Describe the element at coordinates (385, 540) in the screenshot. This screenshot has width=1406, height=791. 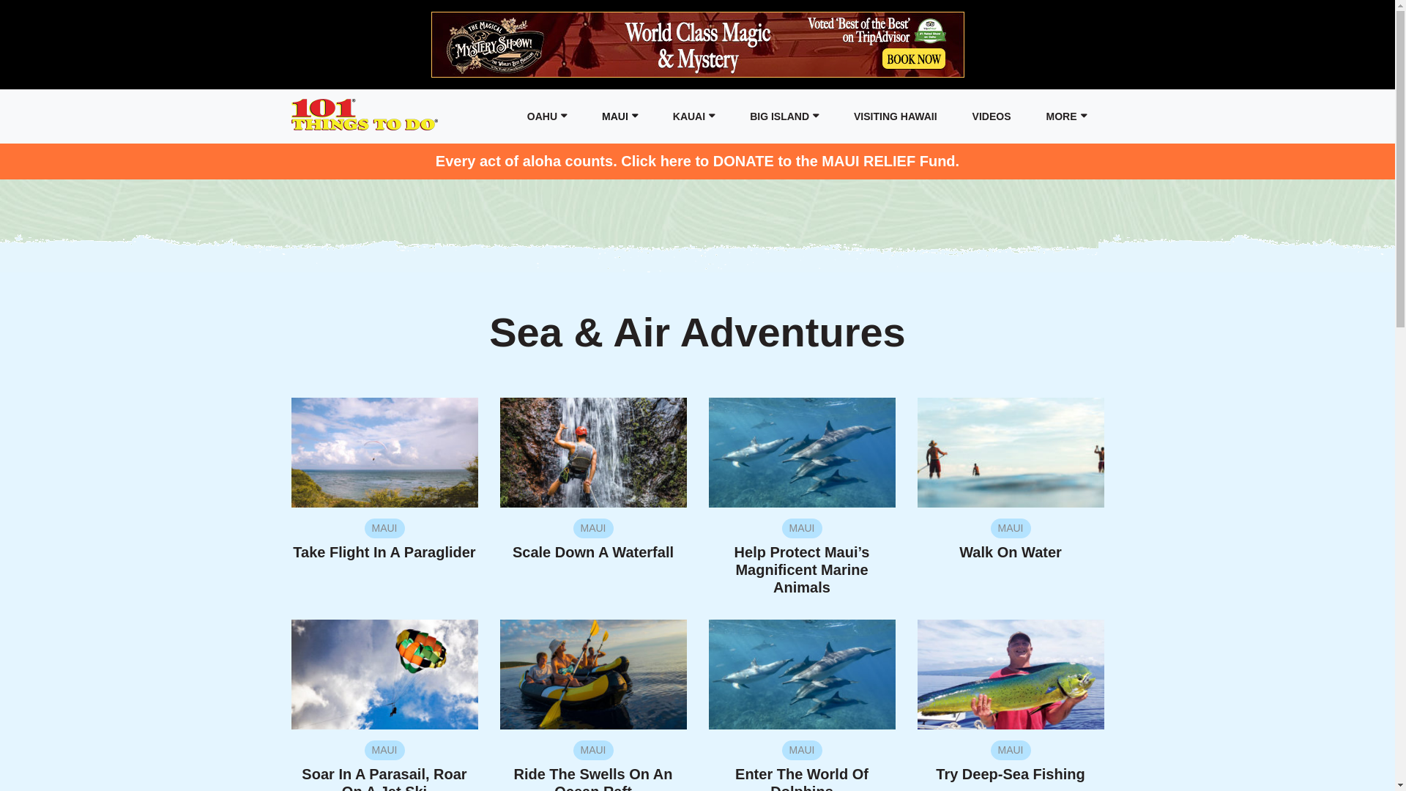
I see `MAUI
Take Flight In A Paraglider` at that location.